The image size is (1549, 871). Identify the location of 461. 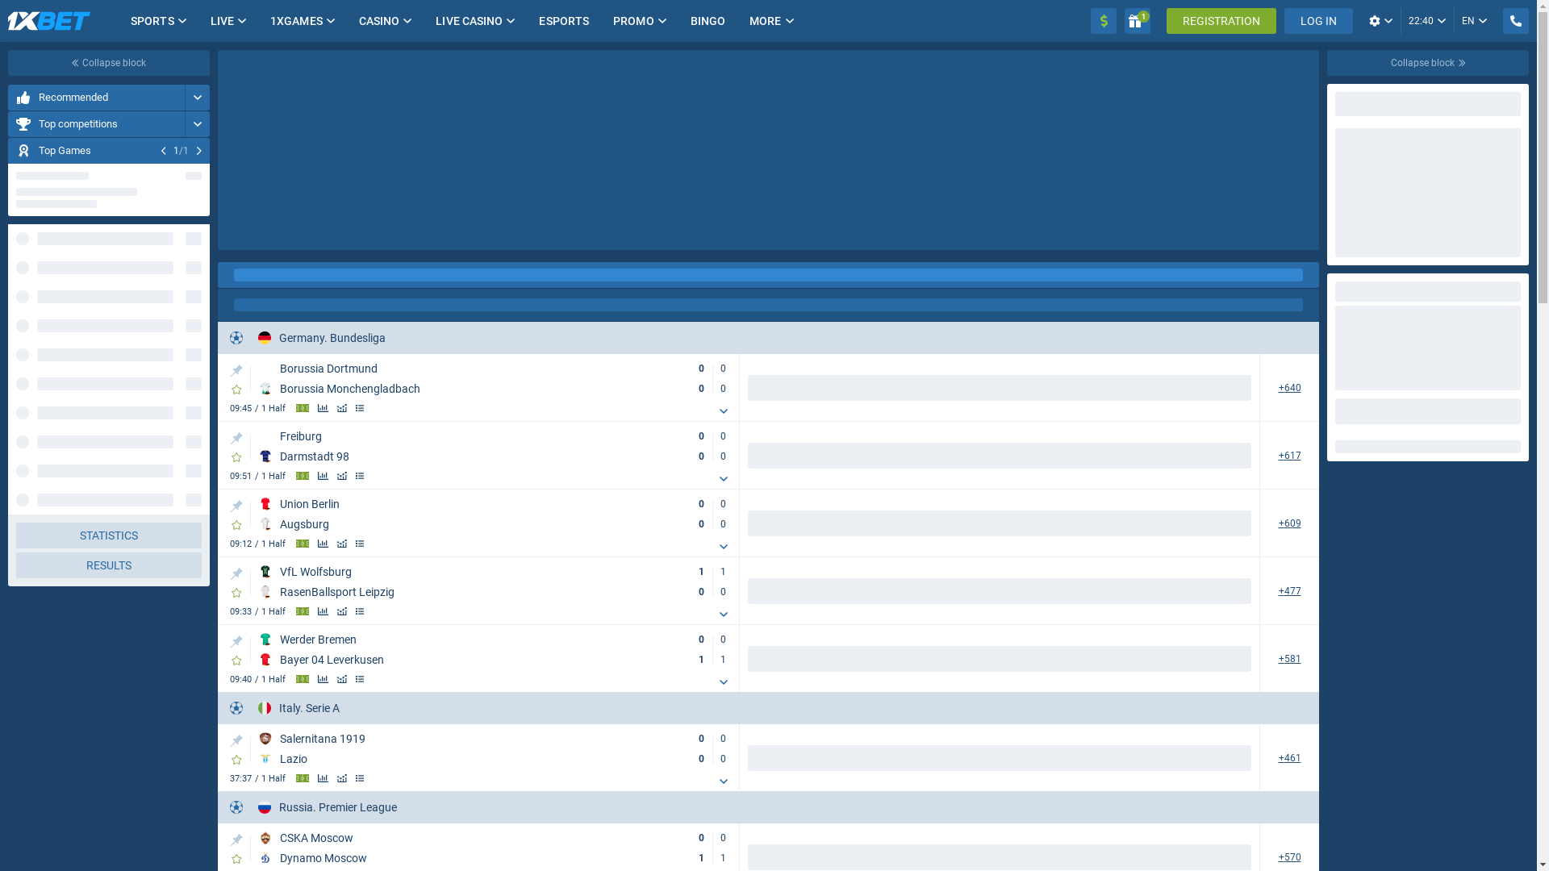
(1289, 758).